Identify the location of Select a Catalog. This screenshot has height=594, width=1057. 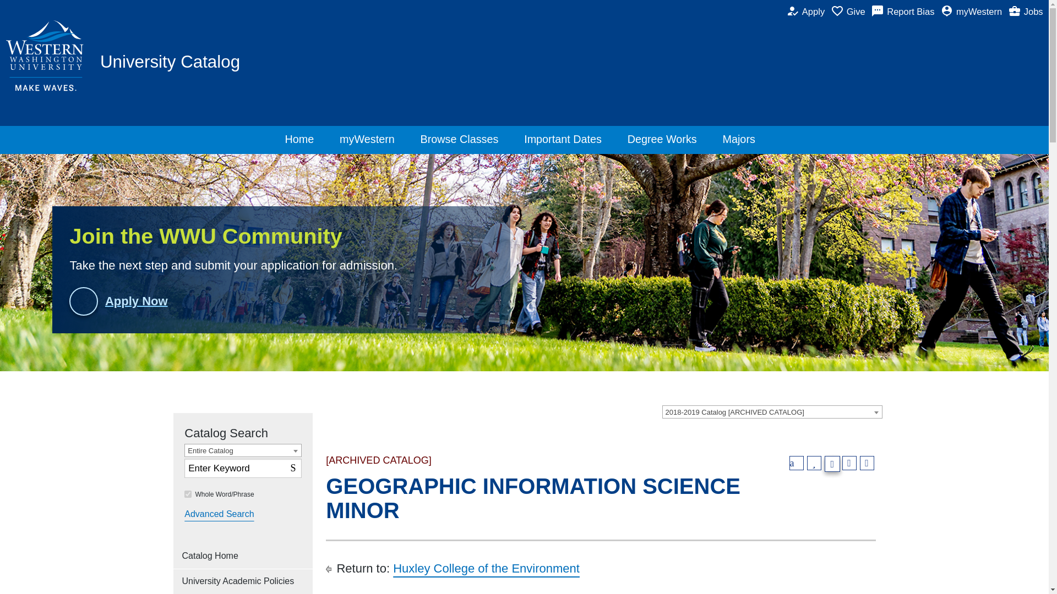
(671, 411).